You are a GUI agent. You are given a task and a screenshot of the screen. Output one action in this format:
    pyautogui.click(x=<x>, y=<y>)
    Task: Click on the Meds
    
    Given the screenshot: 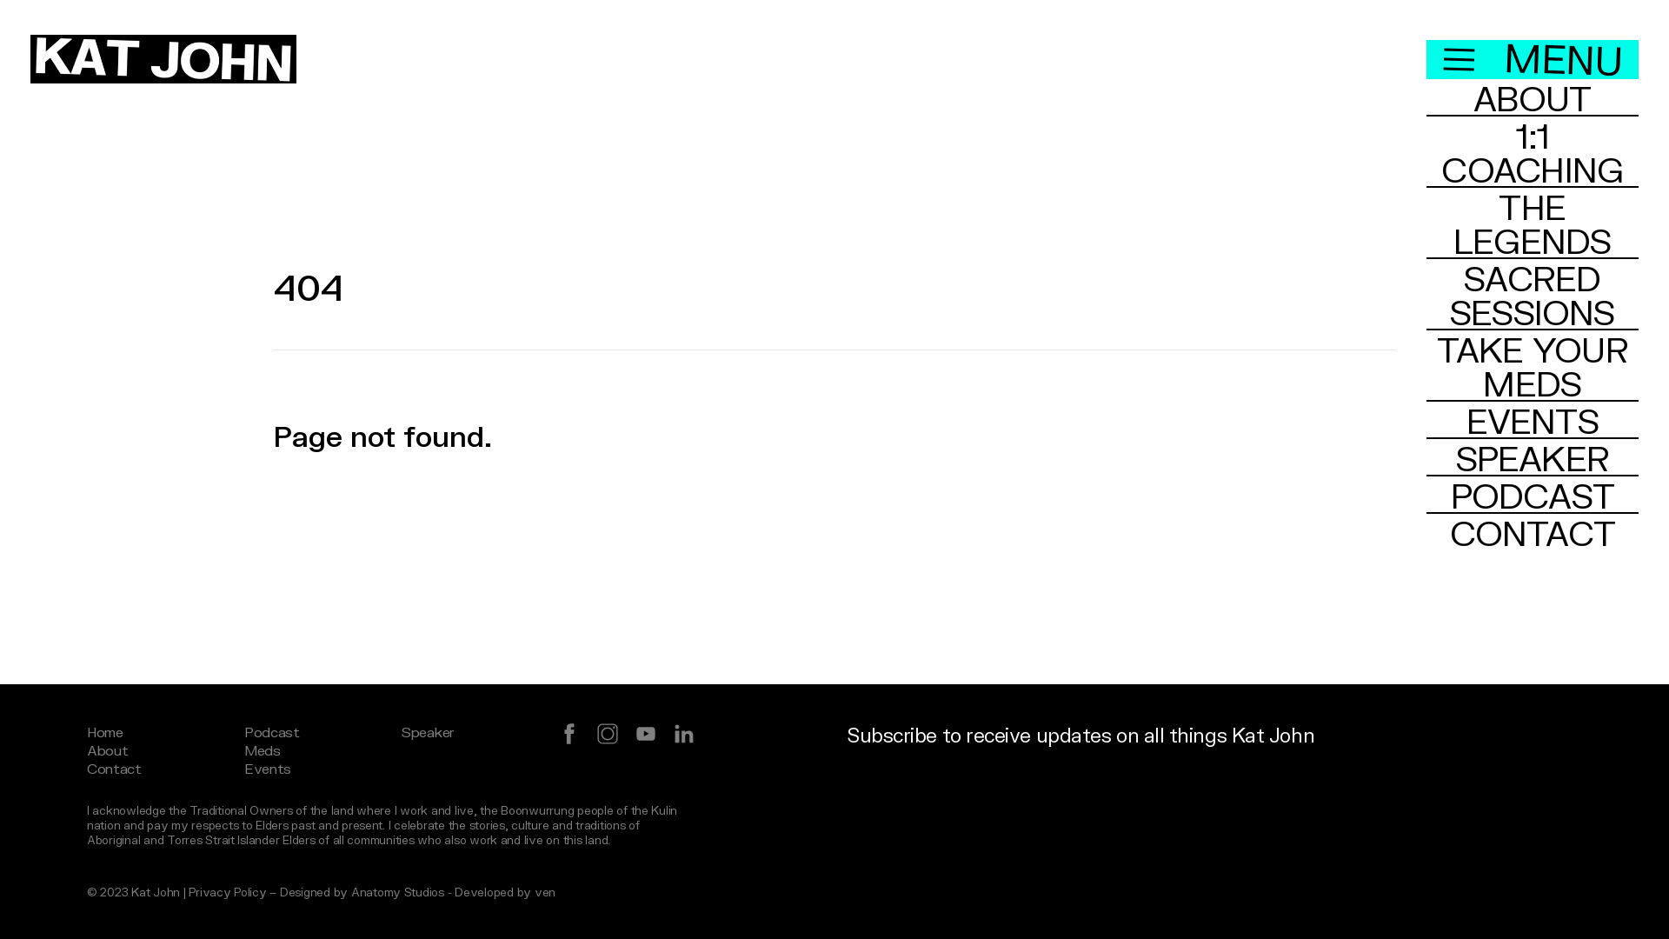 What is the action you would take?
    pyautogui.click(x=263, y=749)
    